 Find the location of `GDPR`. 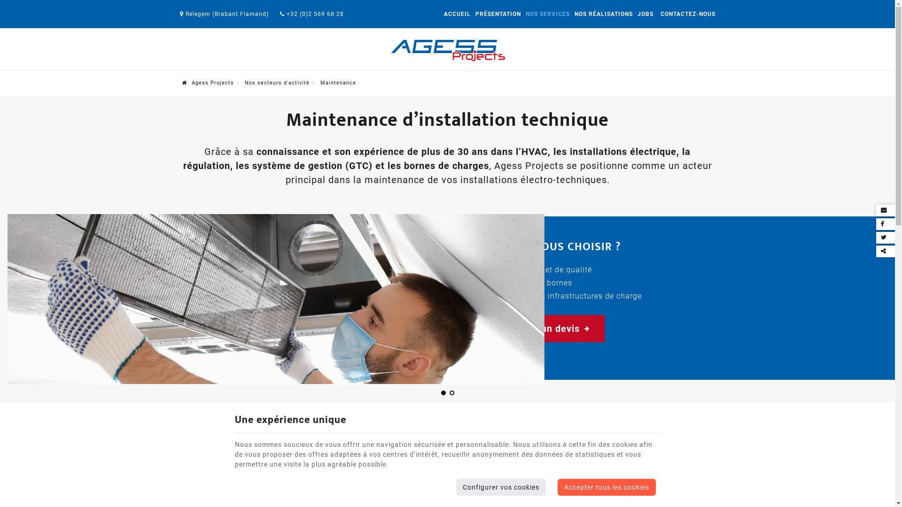

GDPR is located at coordinates (189, 217).